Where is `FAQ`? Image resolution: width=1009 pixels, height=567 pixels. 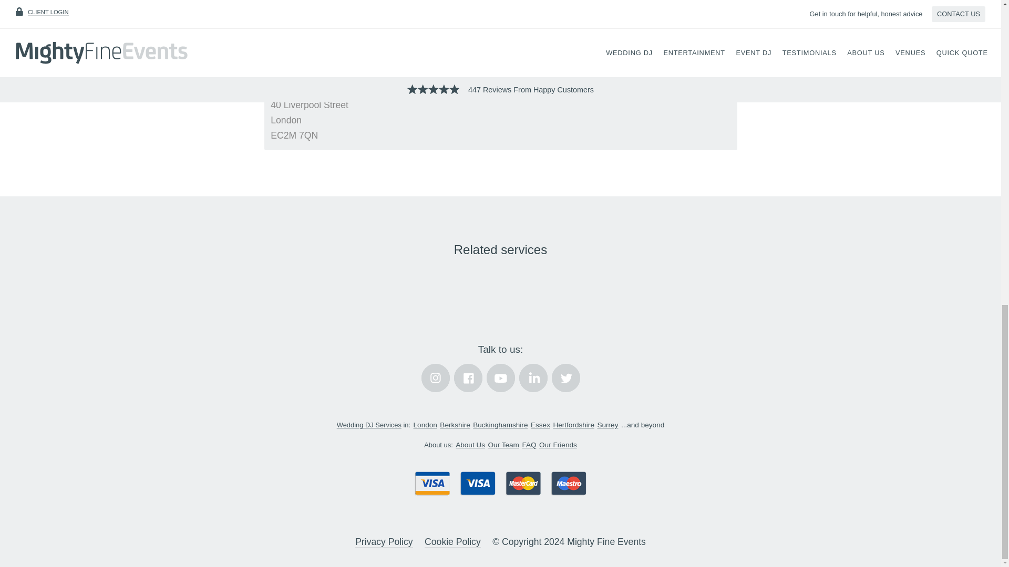
FAQ is located at coordinates (529, 445).